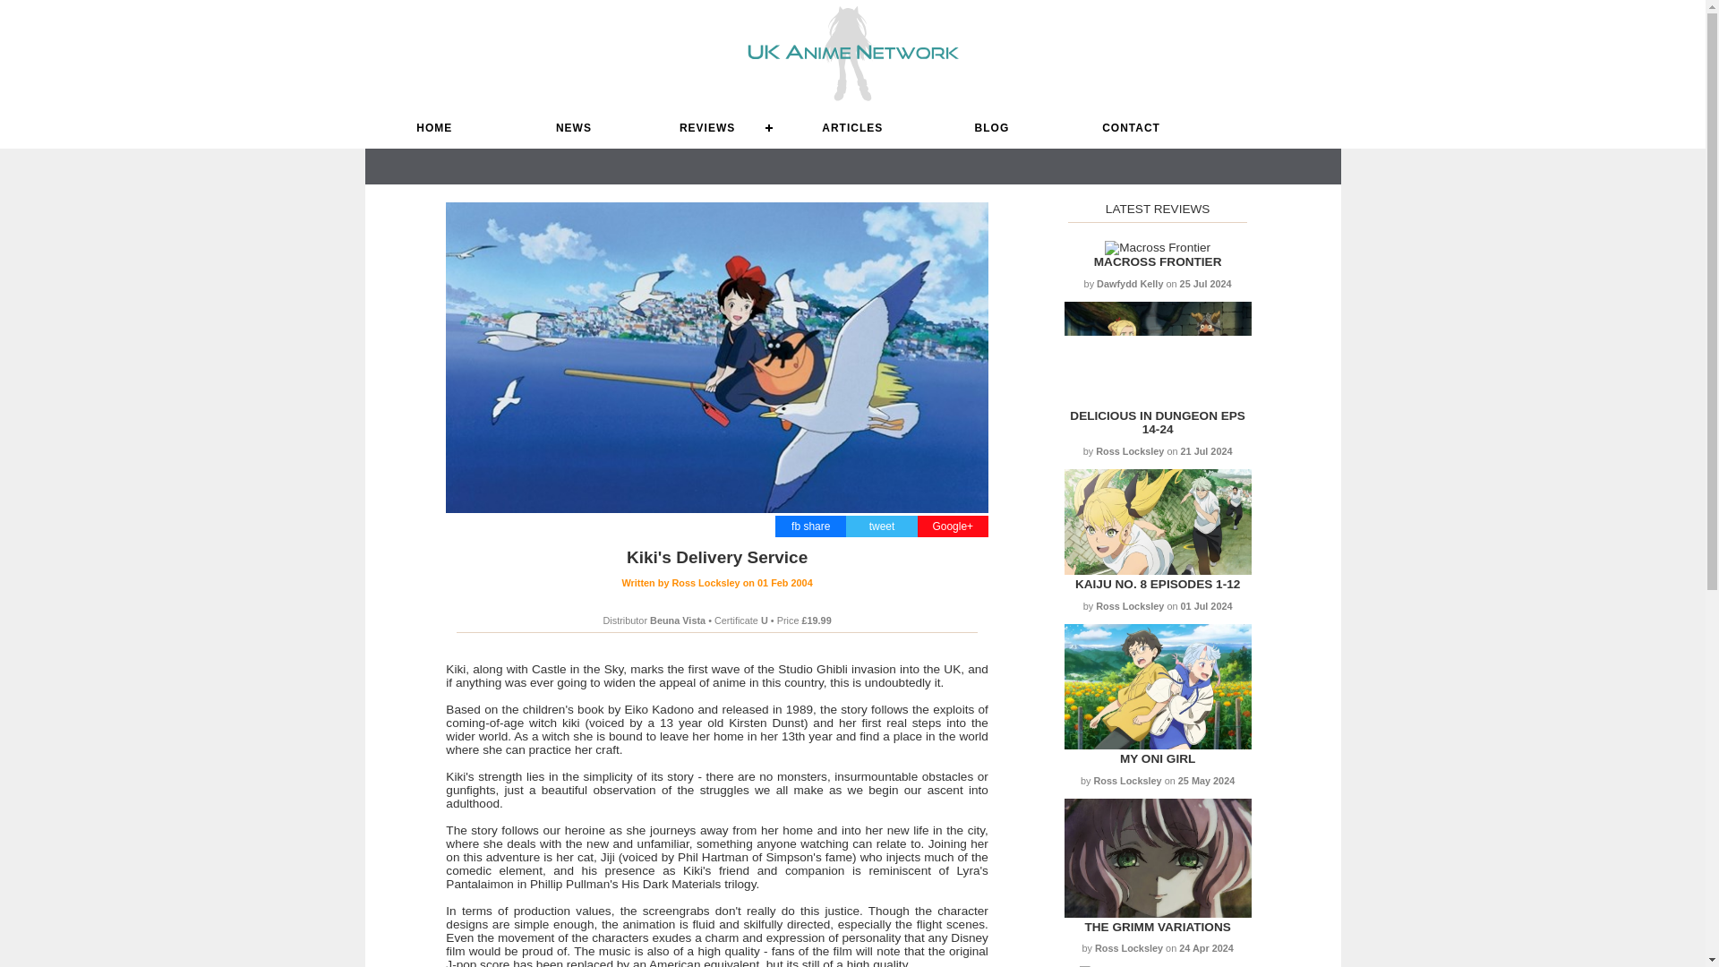 This screenshot has width=1719, height=967. What do you see at coordinates (1157, 759) in the screenshot?
I see `My Oni Girl` at bounding box center [1157, 759].